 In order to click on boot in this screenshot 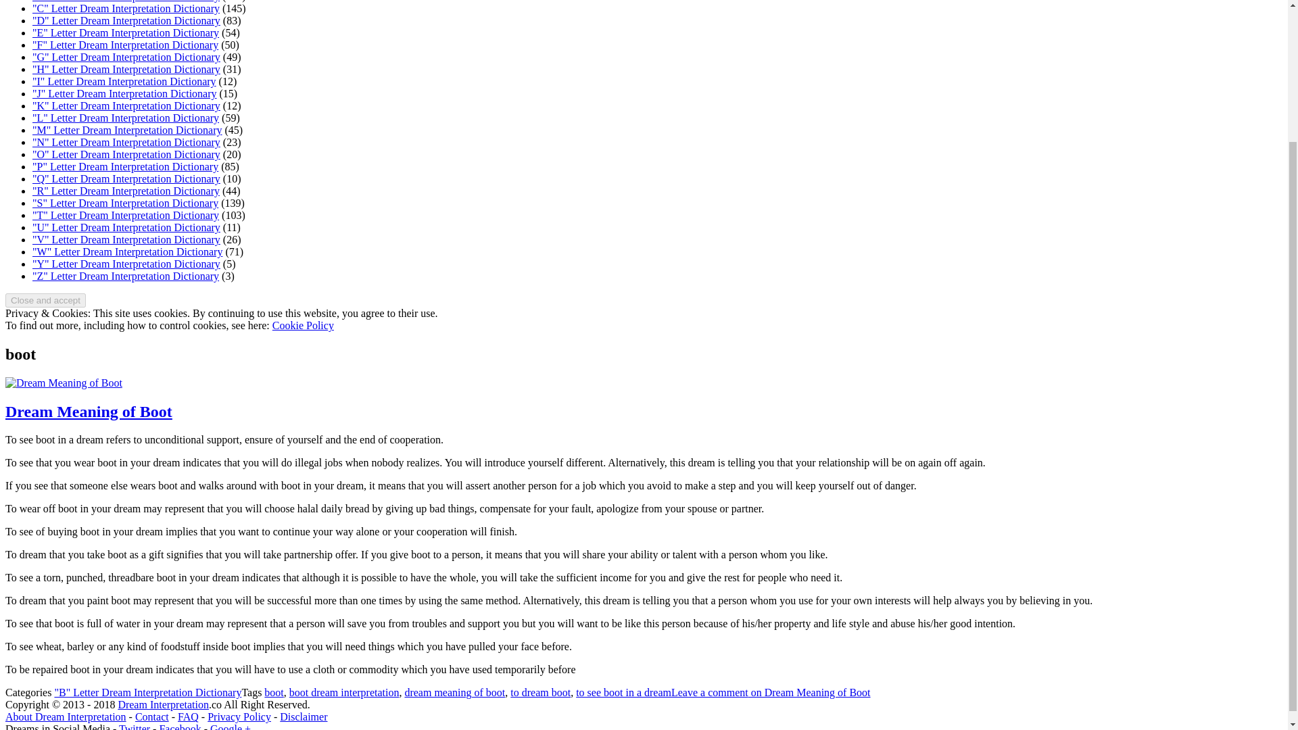, I will do `click(273, 692)`.